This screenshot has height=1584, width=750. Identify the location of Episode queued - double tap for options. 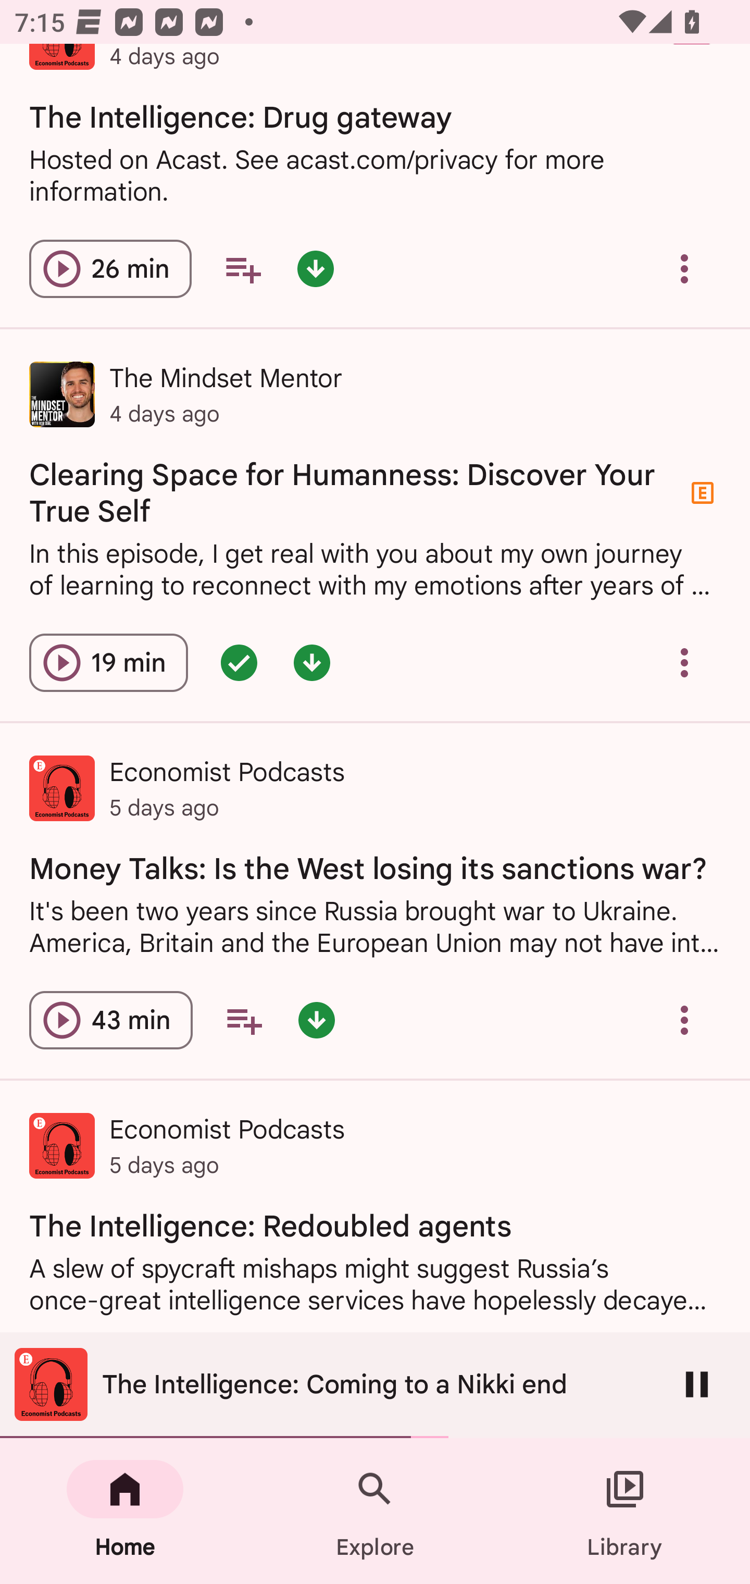
(239, 663).